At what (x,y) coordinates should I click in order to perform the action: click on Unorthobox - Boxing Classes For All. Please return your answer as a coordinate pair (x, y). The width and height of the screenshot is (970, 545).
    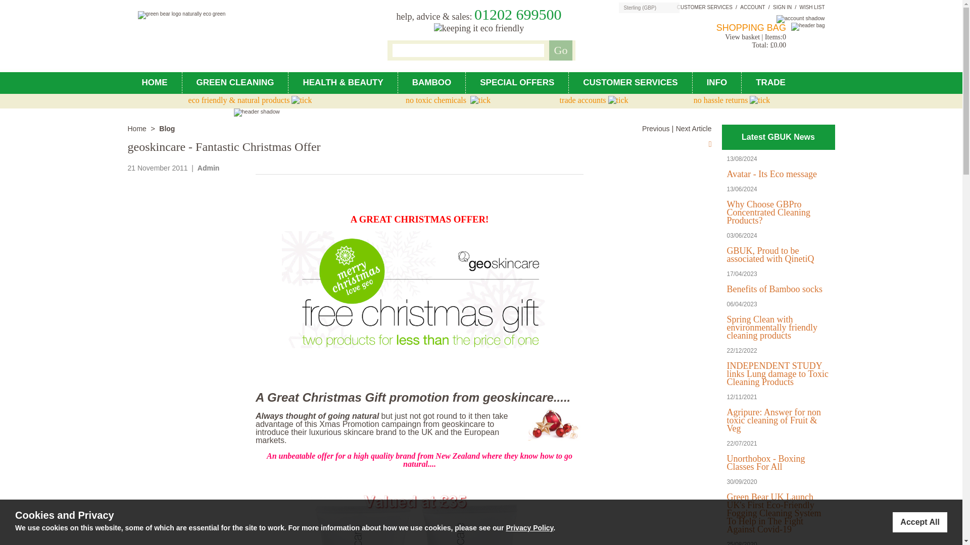
    Looking at the image, I should click on (766, 462).